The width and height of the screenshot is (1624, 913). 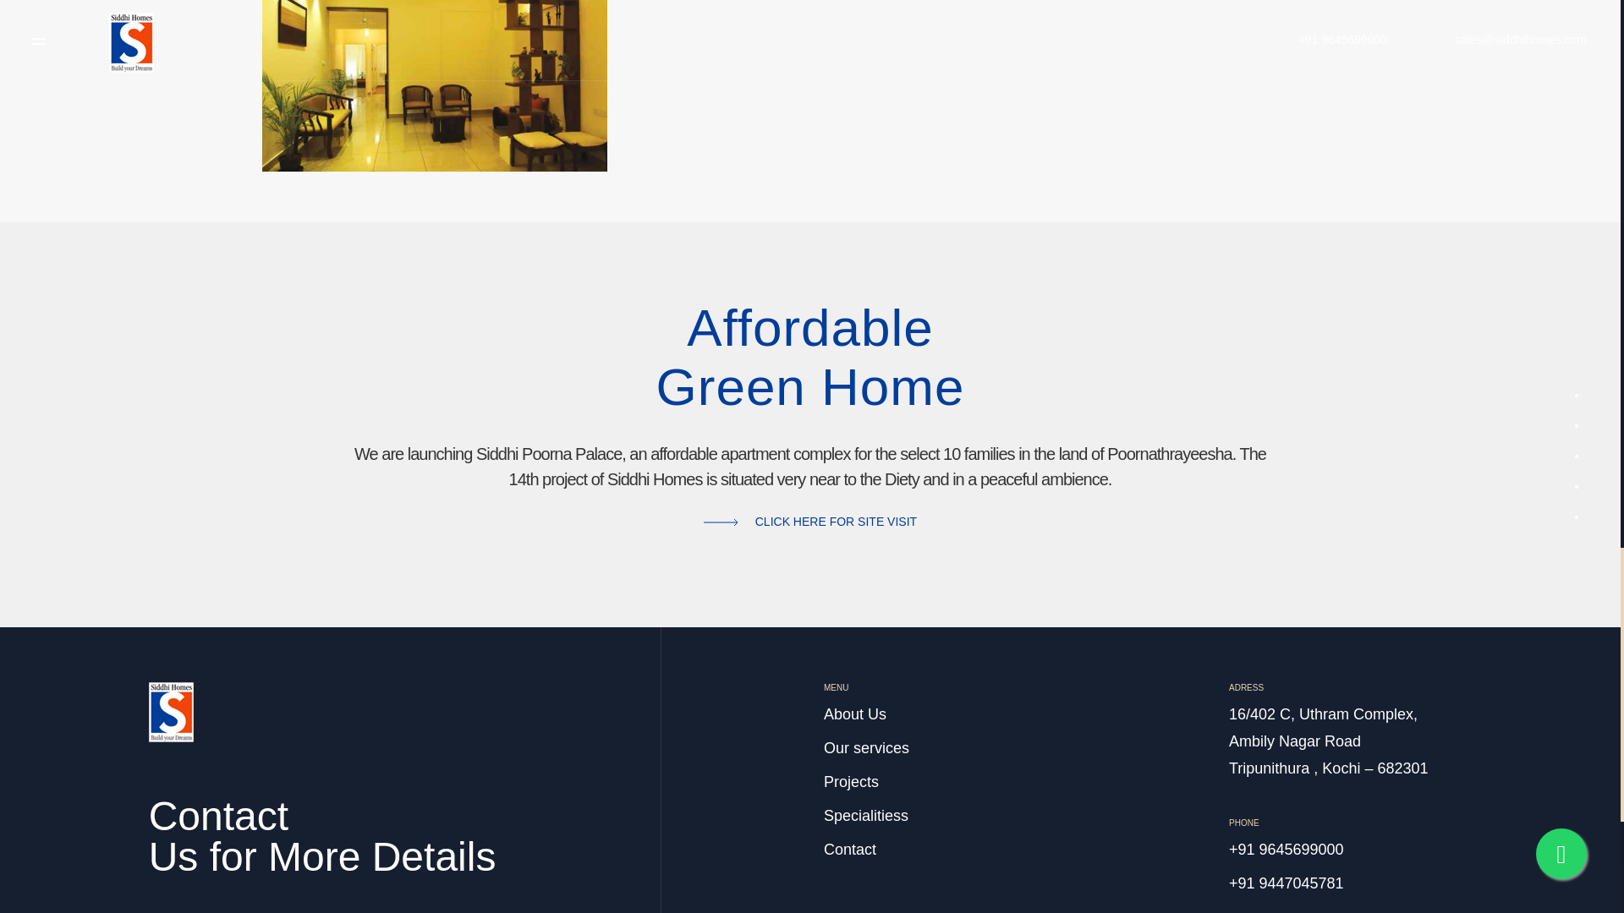 What do you see at coordinates (854, 715) in the screenshot?
I see `About Us` at bounding box center [854, 715].